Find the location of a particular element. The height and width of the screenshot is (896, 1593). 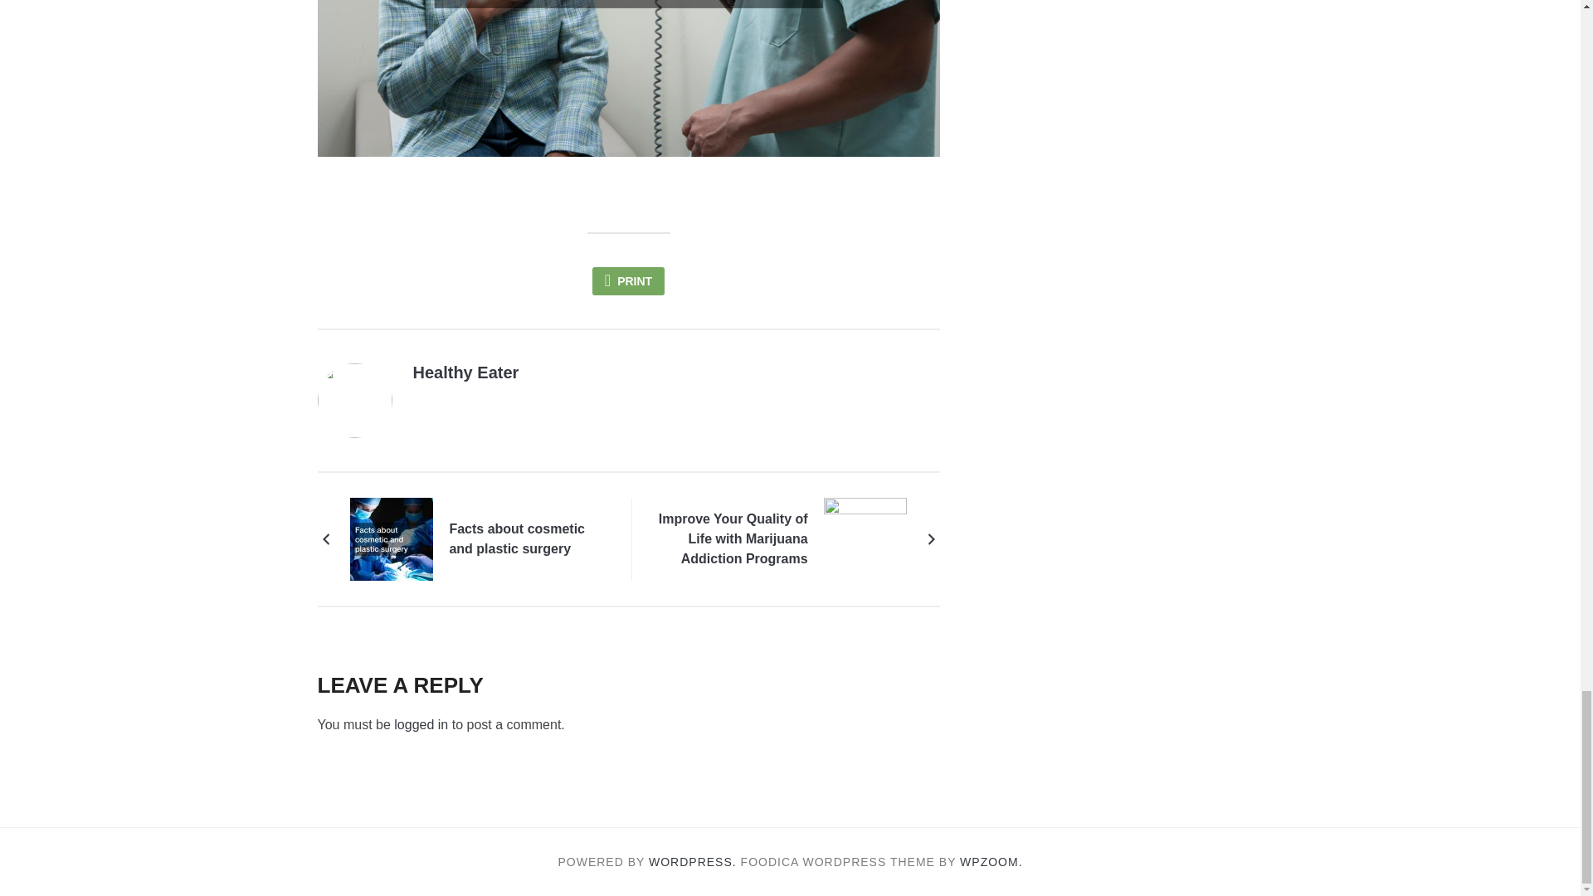

Posts by Healthy Eater is located at coordinates (465, 373).